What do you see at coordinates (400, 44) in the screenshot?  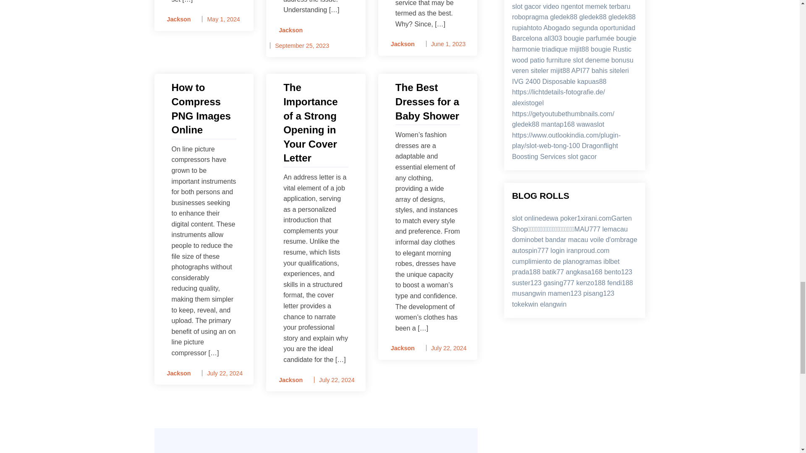 I see `Jackson` at bounding box center [400, 44].